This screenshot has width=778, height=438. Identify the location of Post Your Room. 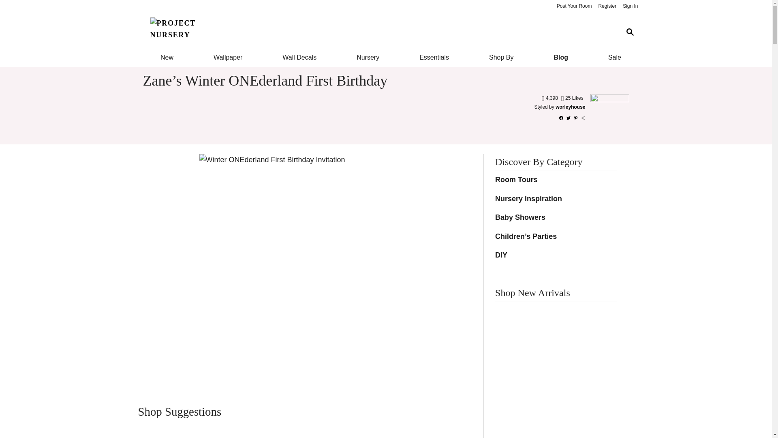
(574, 6).